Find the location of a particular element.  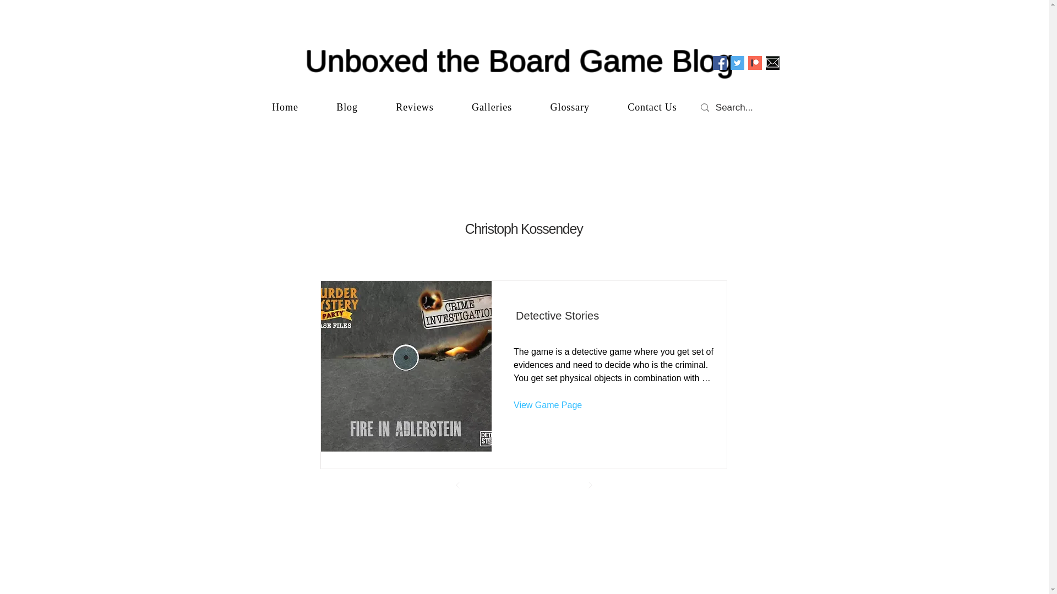

Blog is located at coordinates (347, 107).